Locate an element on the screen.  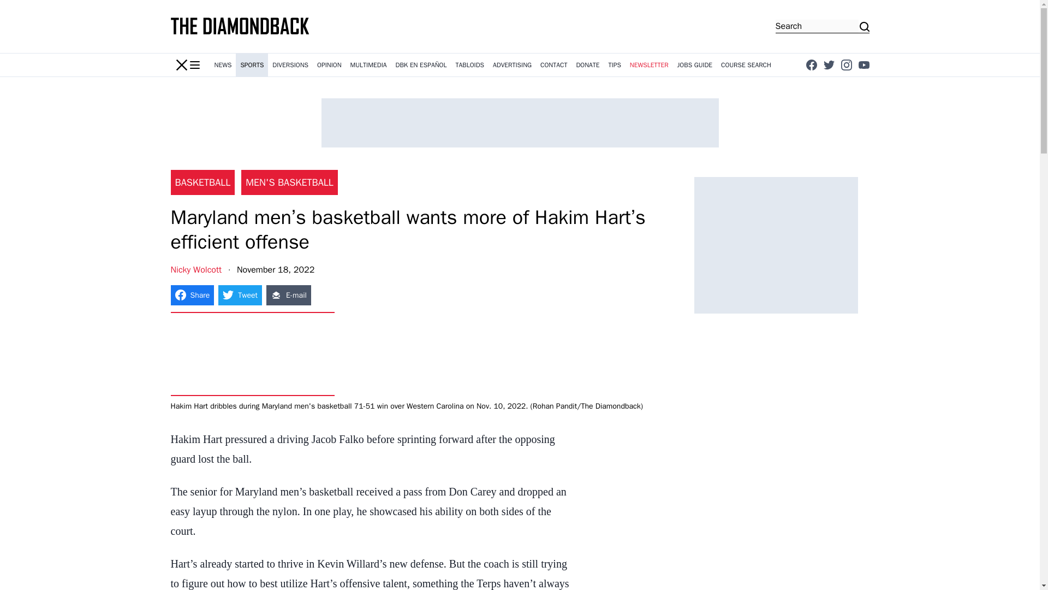
COURSE SEARCH is located at coordinates (746, 65).